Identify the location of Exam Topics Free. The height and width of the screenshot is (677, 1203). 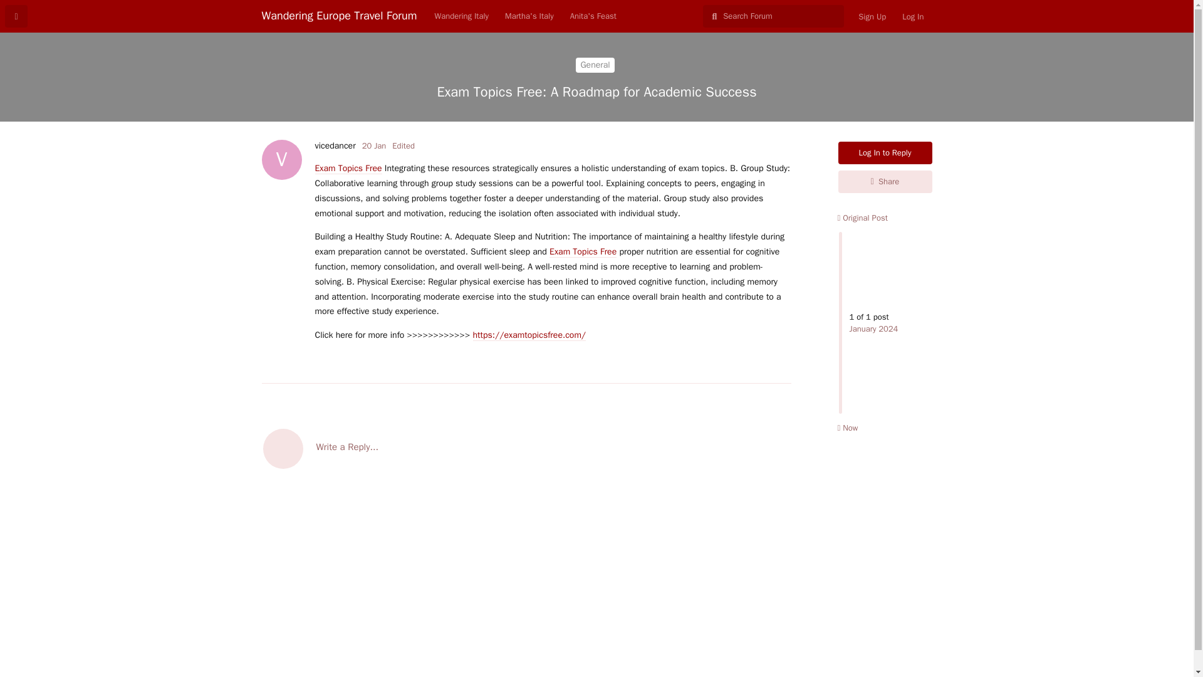
(862, 218).